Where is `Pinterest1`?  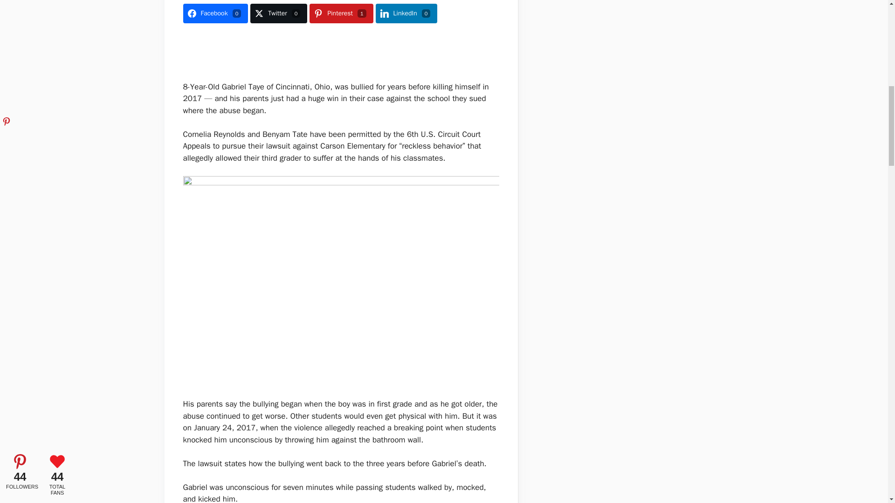
Pinterest1 is located at coordinates (341, 13).